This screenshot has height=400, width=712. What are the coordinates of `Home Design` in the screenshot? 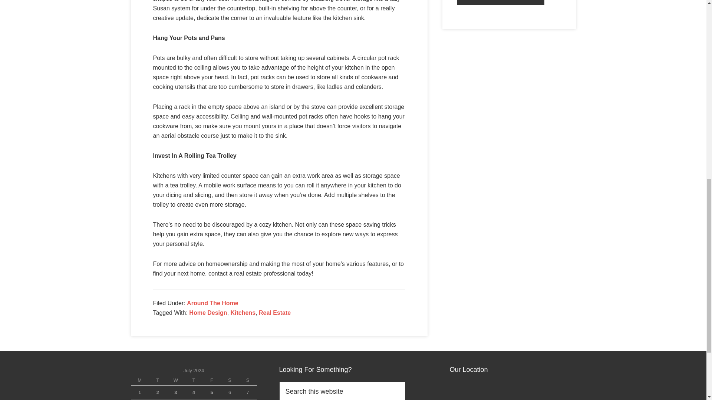 It's located at (208, 313).